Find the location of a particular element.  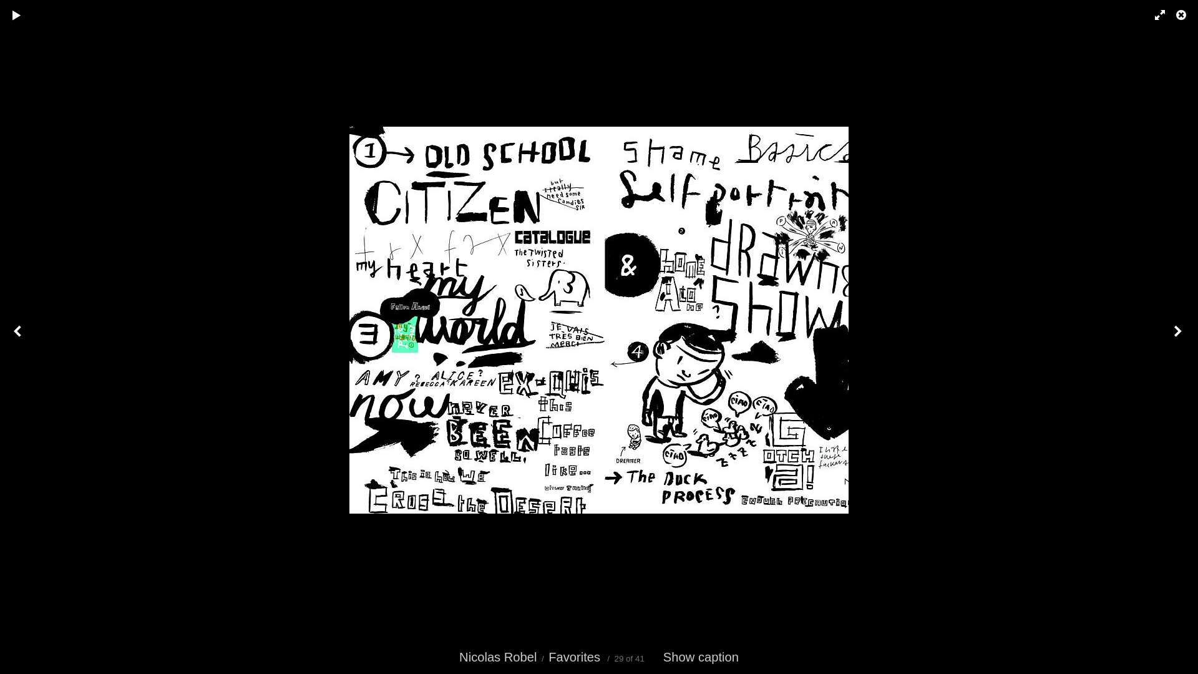

View fullscreen is located at coordinates (1154, 16).